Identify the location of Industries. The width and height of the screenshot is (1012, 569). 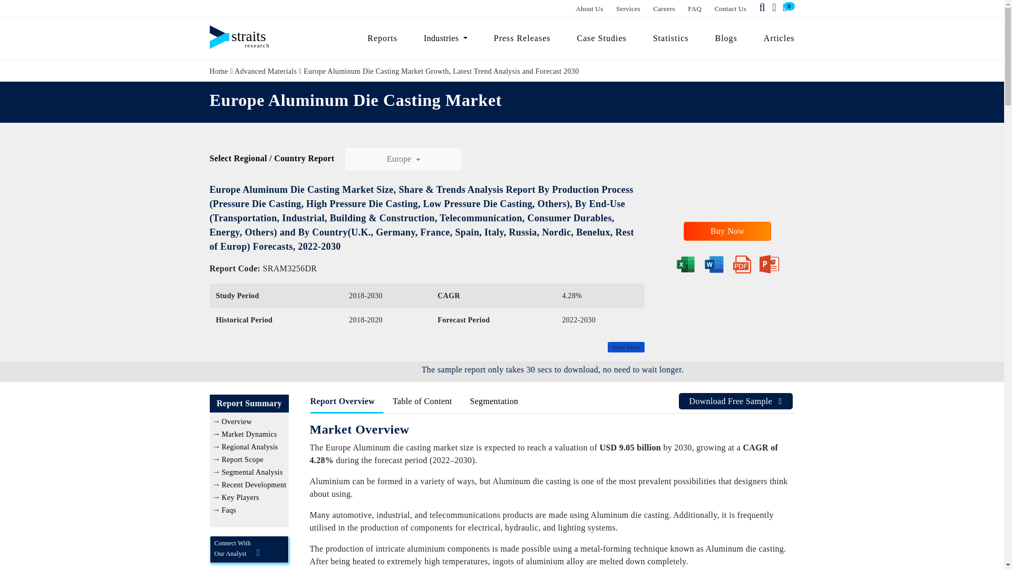
(446, 38).